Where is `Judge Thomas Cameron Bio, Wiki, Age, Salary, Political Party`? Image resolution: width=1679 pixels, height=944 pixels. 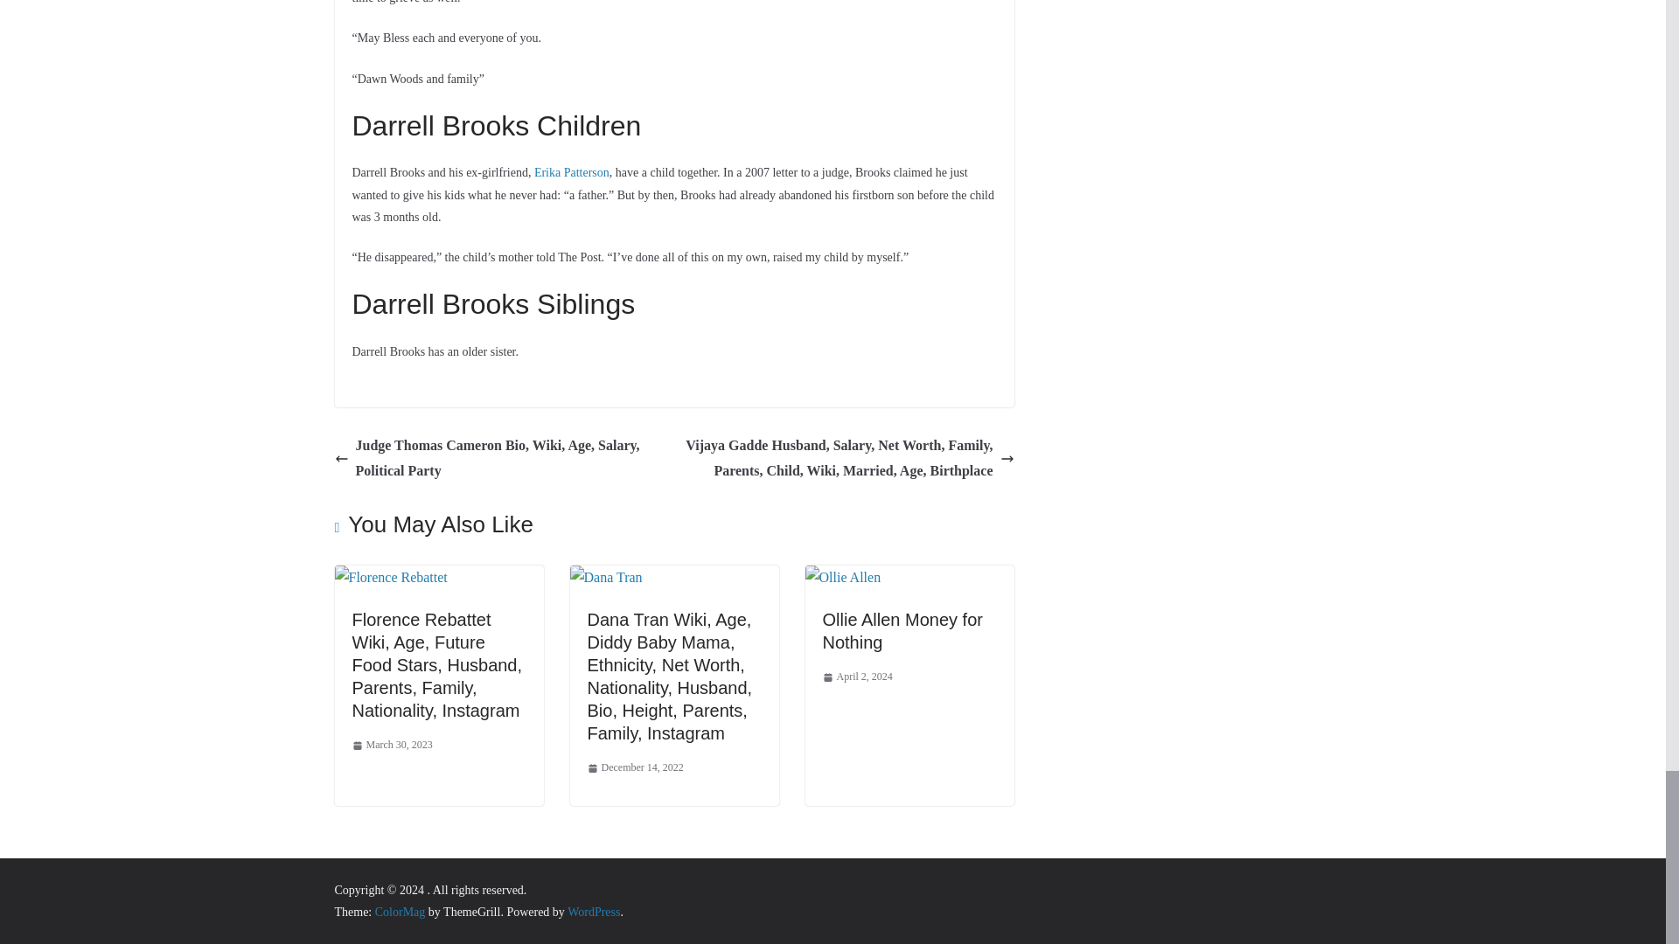 Judge Thomas Cameron Bio, Wiki, Age, Salary, Political Party is located at coordinates (499, 458).